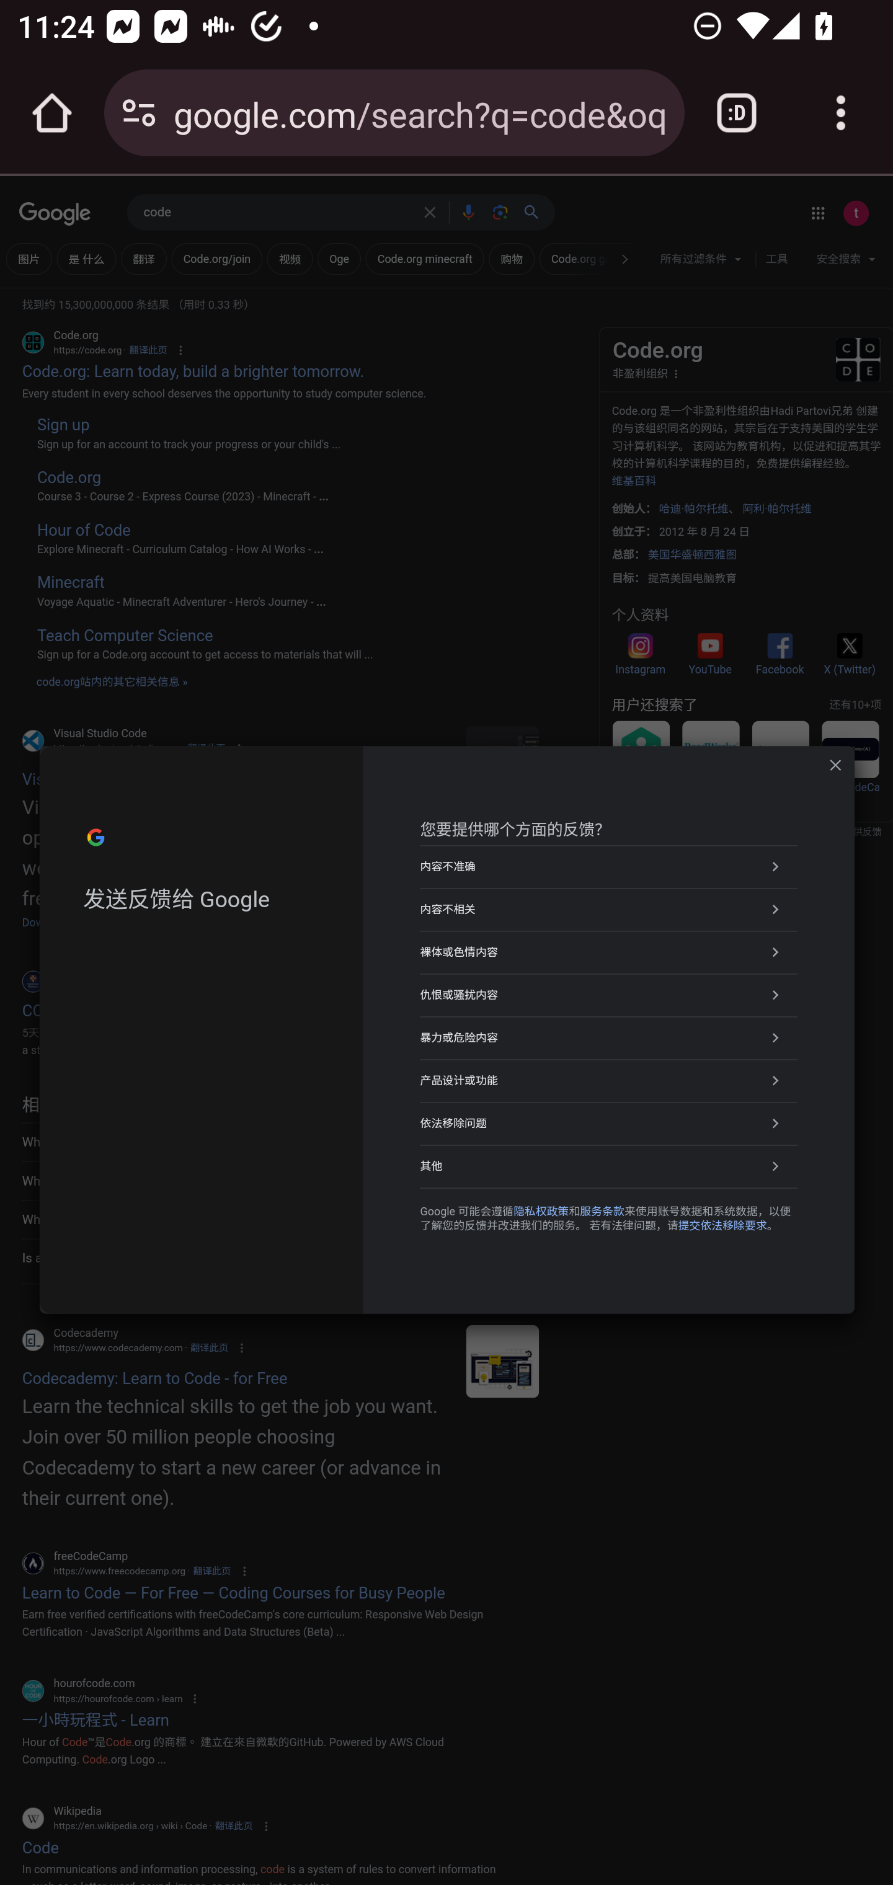 The width and height of the screenshot is (893, 1885). Describe the element at coordinates (541, 1210) in the screenshot. I see `隐私权政策` at that location.